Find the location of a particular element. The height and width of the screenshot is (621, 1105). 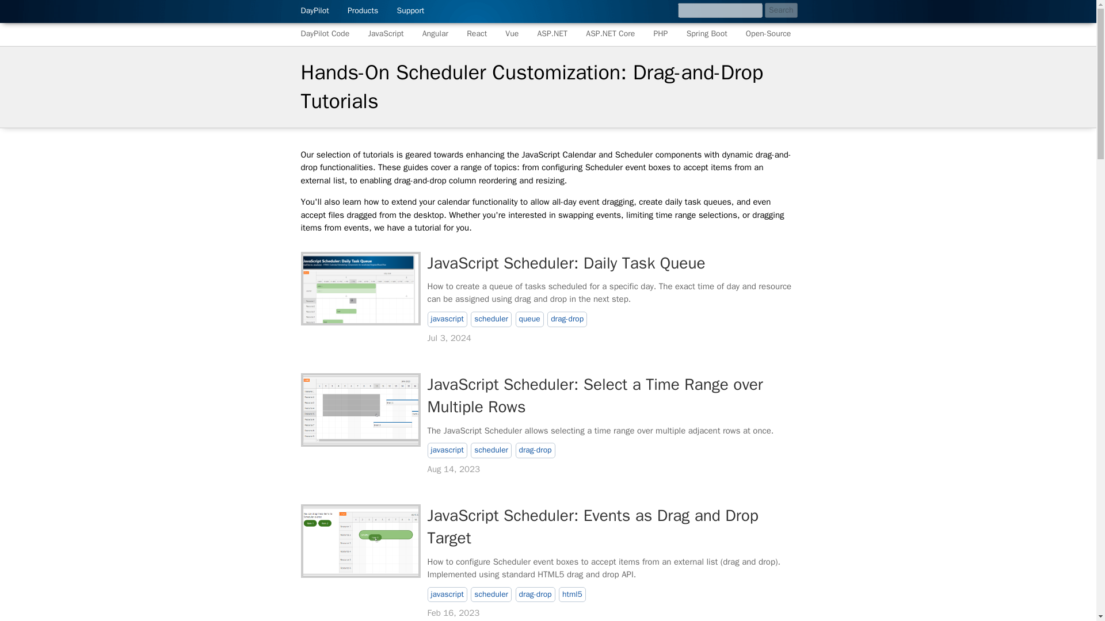

JavaScript Scheduler: Events as Drag and Drop Target is located at coordinates (592, 527).